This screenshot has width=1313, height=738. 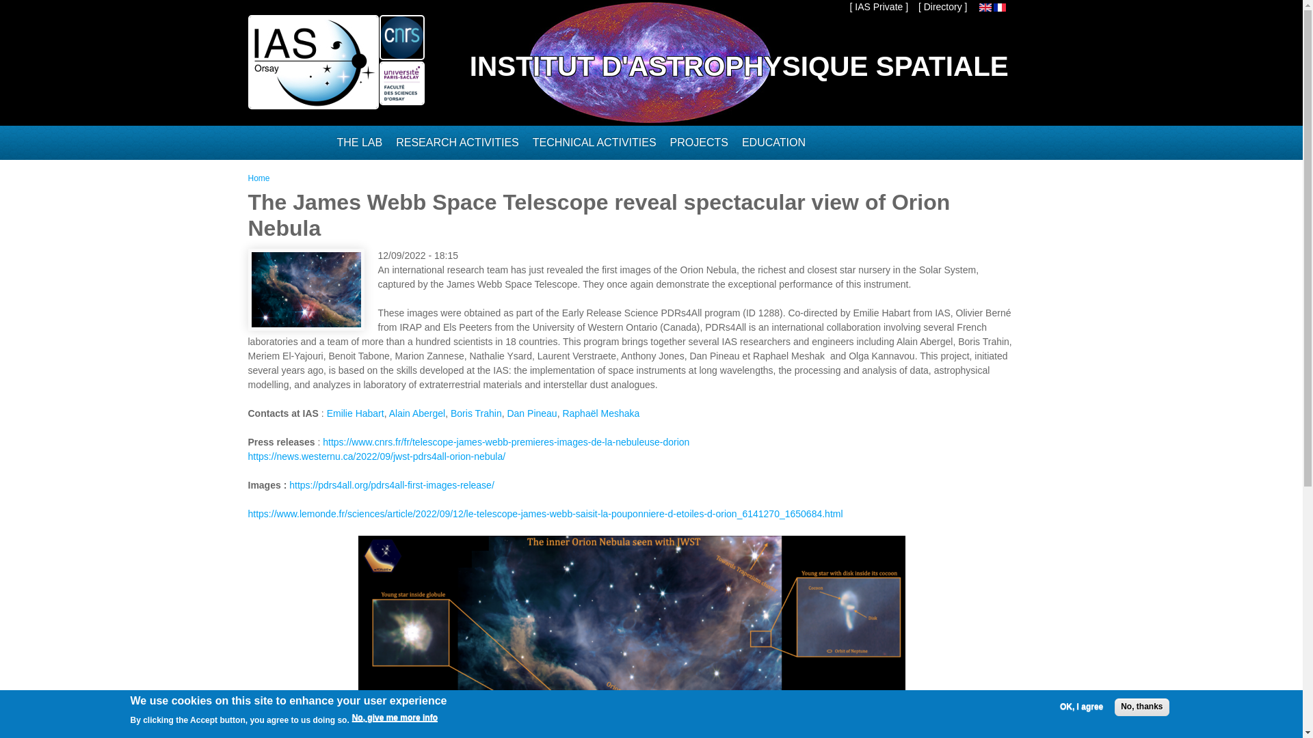 What do you see at coordinates (706, 142) in the screenshot?
I see `PROJECTS` at bounding box center [706, 142].